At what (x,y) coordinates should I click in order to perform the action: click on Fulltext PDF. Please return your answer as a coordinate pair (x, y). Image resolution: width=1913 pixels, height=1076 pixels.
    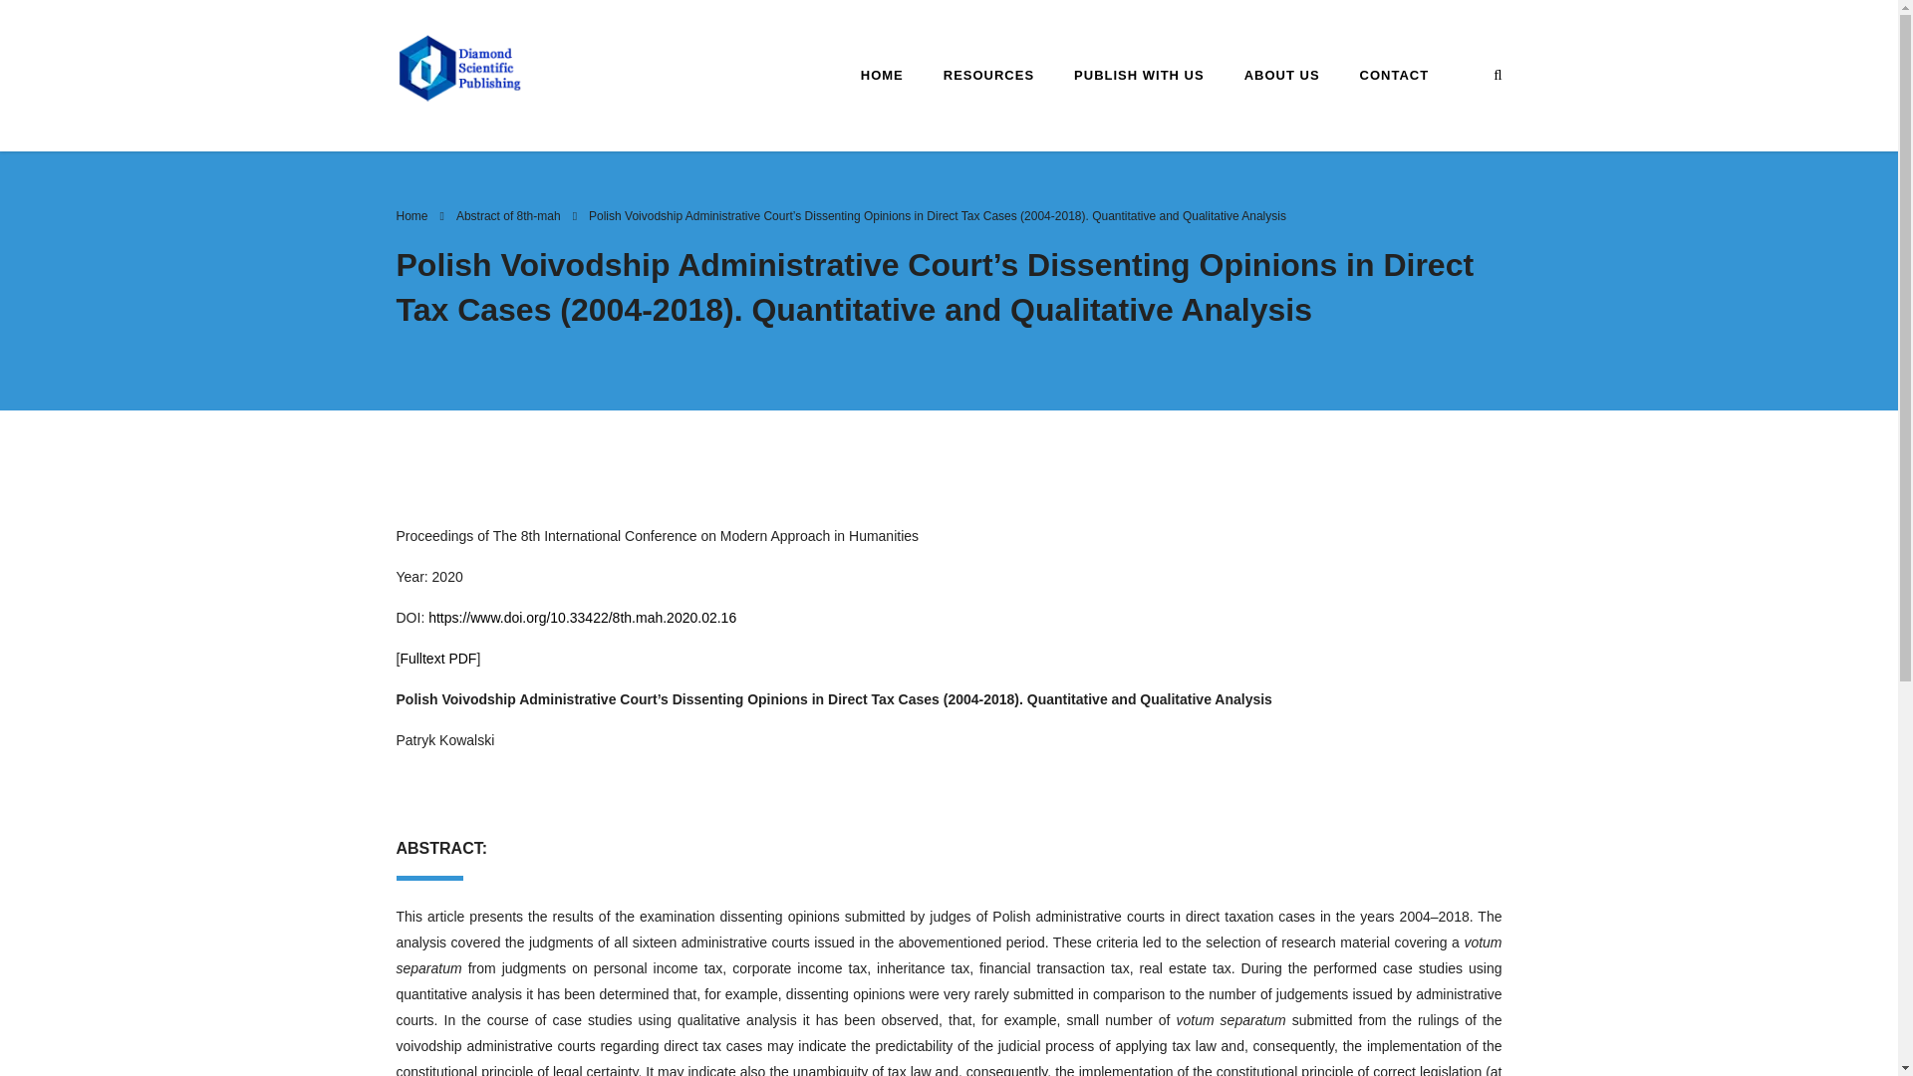
    Looking at the image, I should click on (438, 658).